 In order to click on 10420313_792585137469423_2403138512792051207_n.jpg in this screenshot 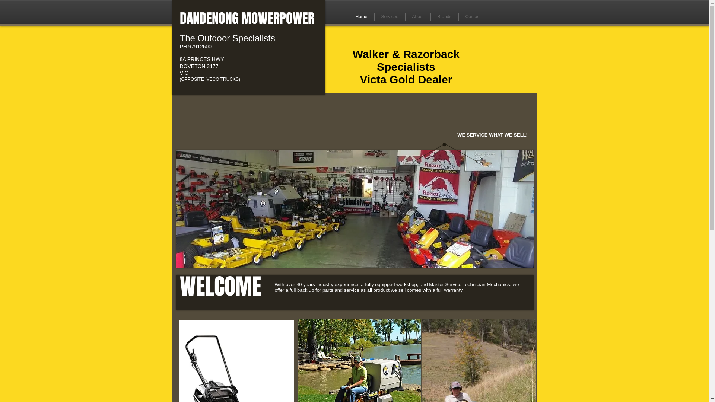, I will do `click(355, 208)`.